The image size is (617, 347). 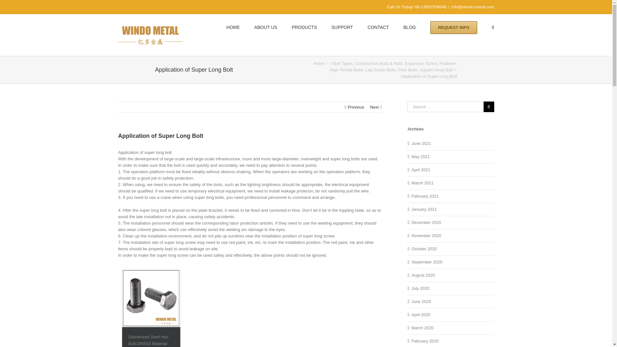 I want to click on REQUEST INFO, so click(x=453, y=28).